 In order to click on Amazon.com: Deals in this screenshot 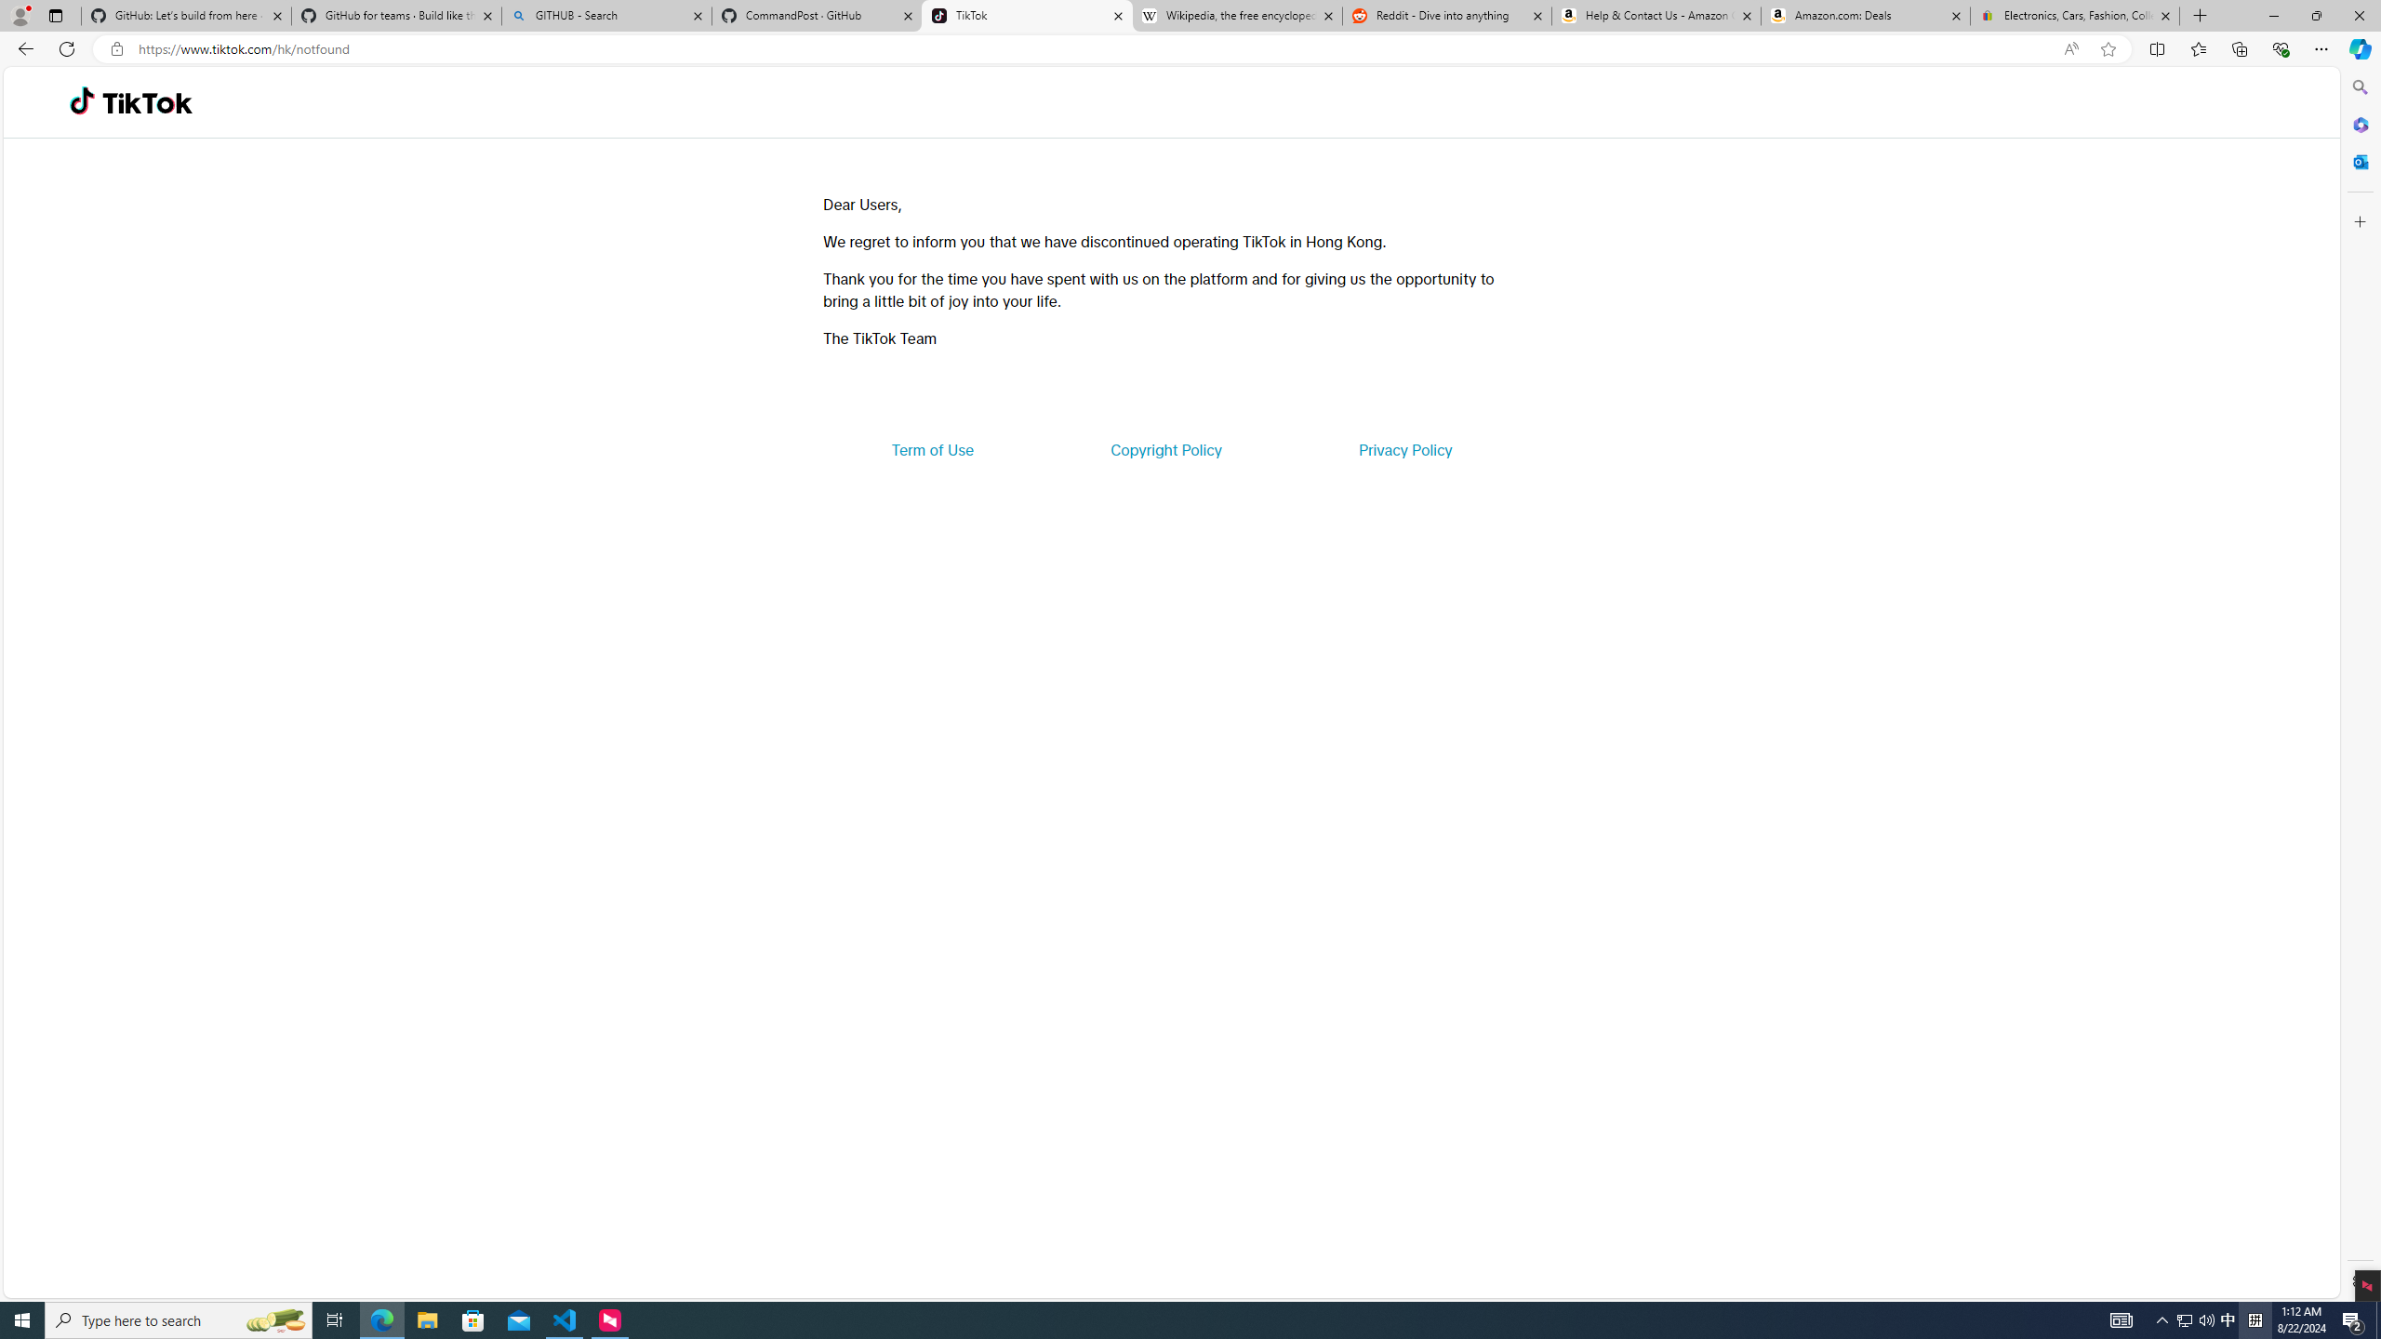, I will do `click(1866, 16)`.